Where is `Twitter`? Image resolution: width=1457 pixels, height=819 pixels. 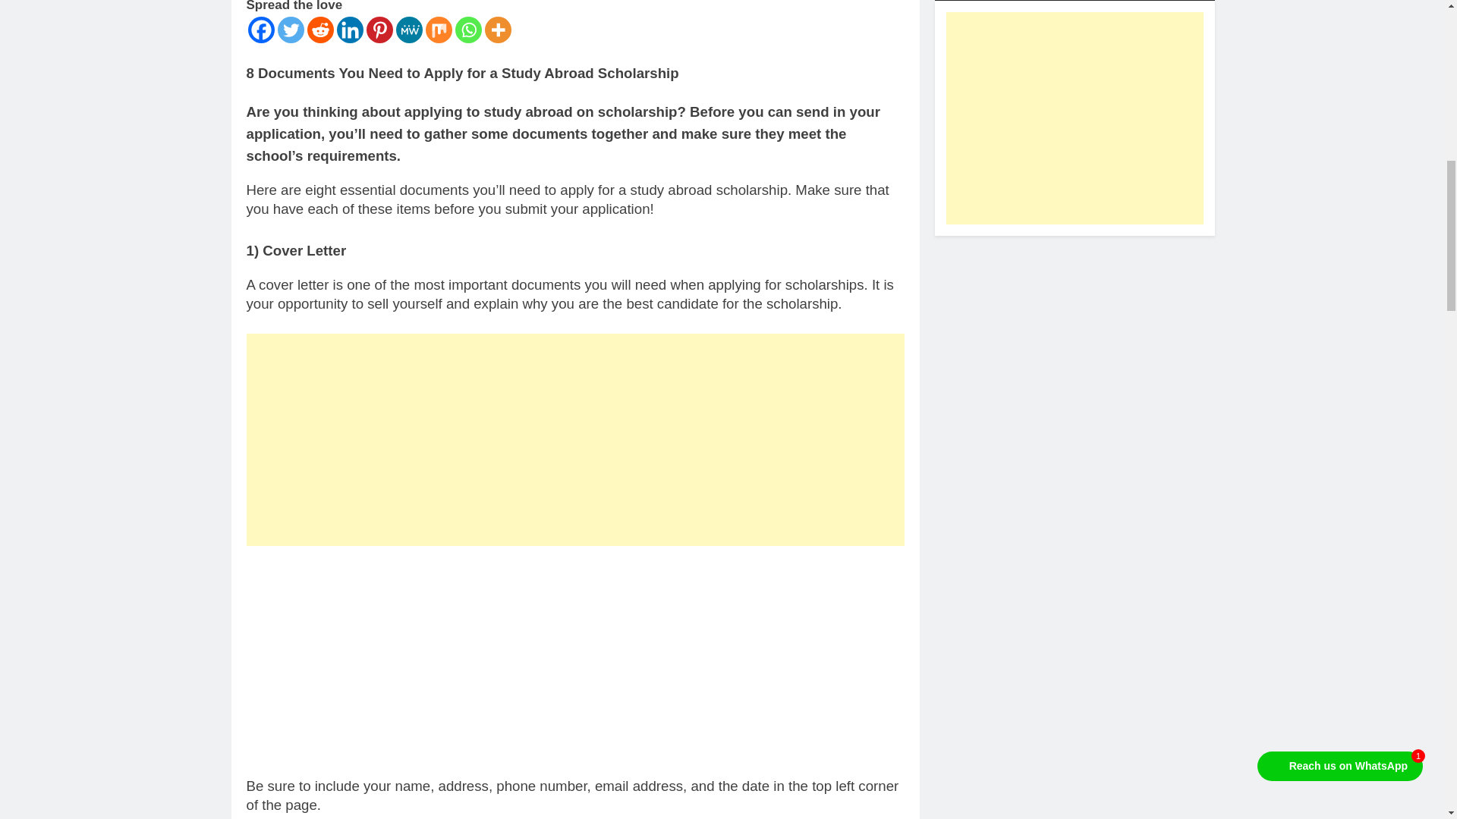
Twitter is located at coordinates (291, 30).